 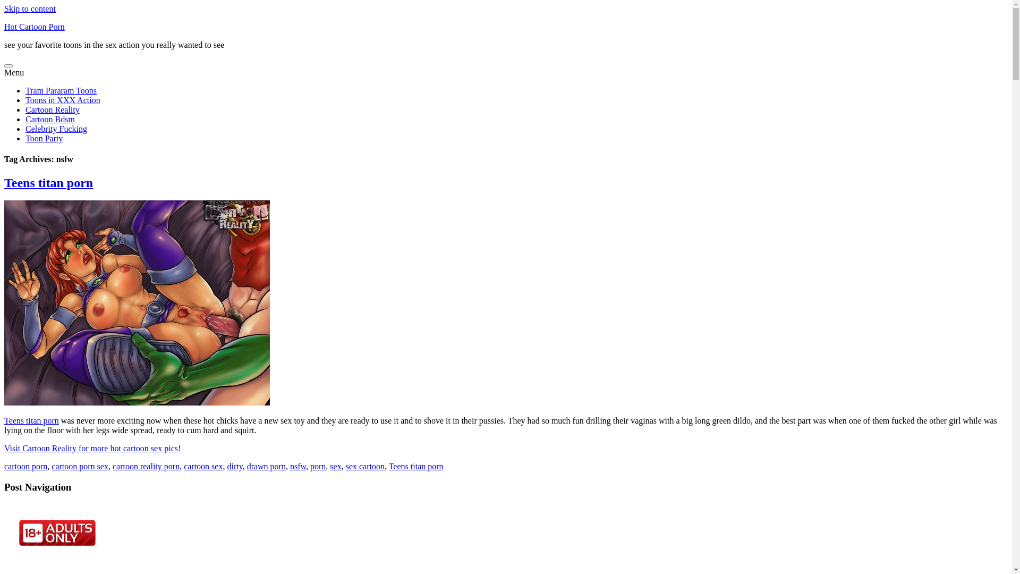 What do you see at coordinates (35, 27) in the screenshot?
I see `Hot Cartoon Porn` at bounding box center [35, 27].